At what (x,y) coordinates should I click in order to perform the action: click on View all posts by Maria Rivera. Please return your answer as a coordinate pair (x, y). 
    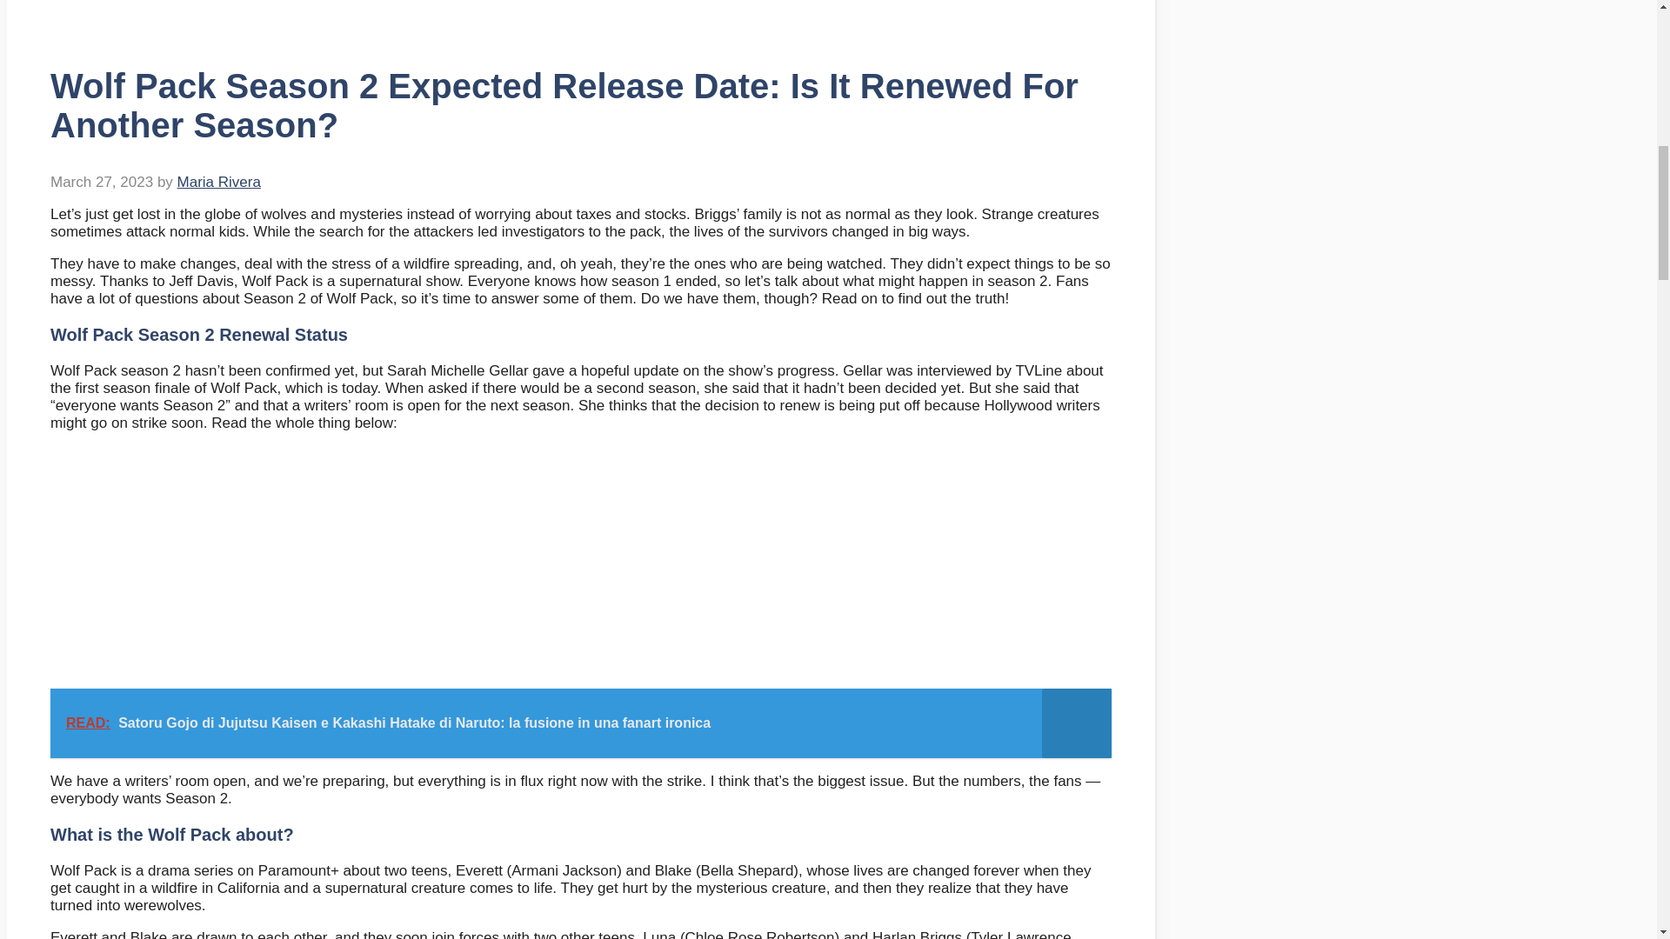
    Looking at the image, I should click on (218, 182).